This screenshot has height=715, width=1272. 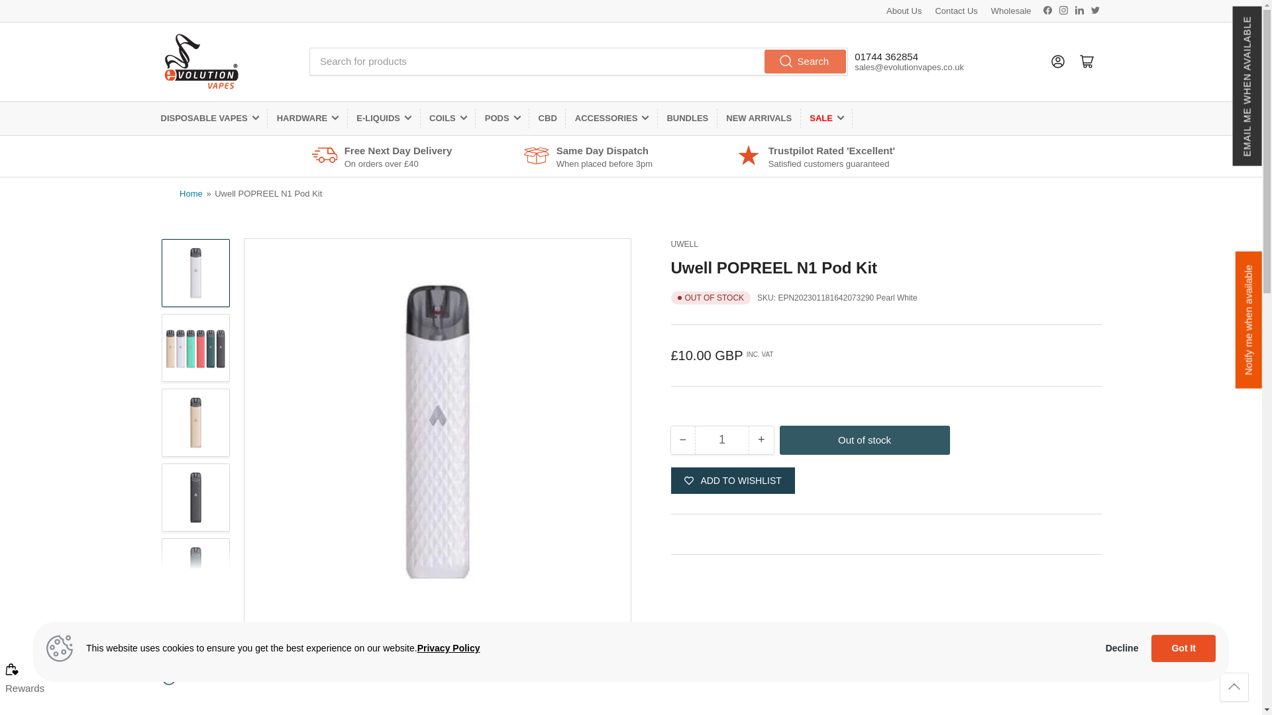 What do you see at coordinates (955, 11) in the screenshot?
I see `Contact Us` at bounding box center [955, 11].